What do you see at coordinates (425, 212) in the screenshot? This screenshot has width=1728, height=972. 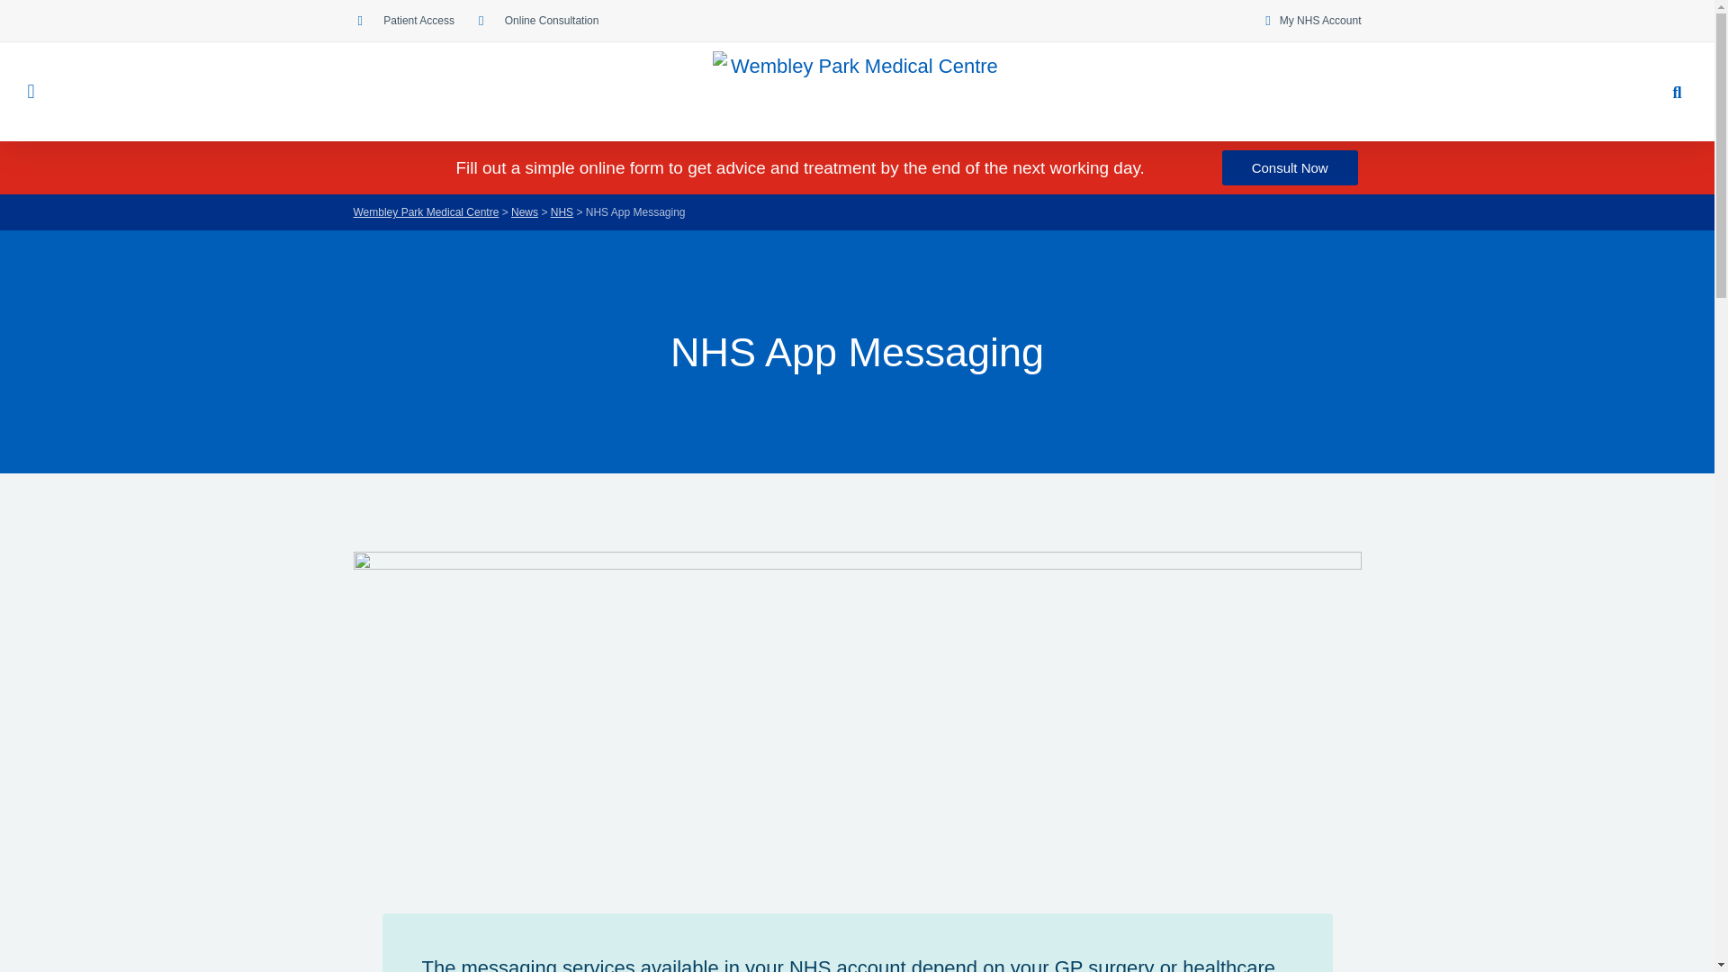 I see `Wembley Park Medical Centre` at bounding box center [425, 212].